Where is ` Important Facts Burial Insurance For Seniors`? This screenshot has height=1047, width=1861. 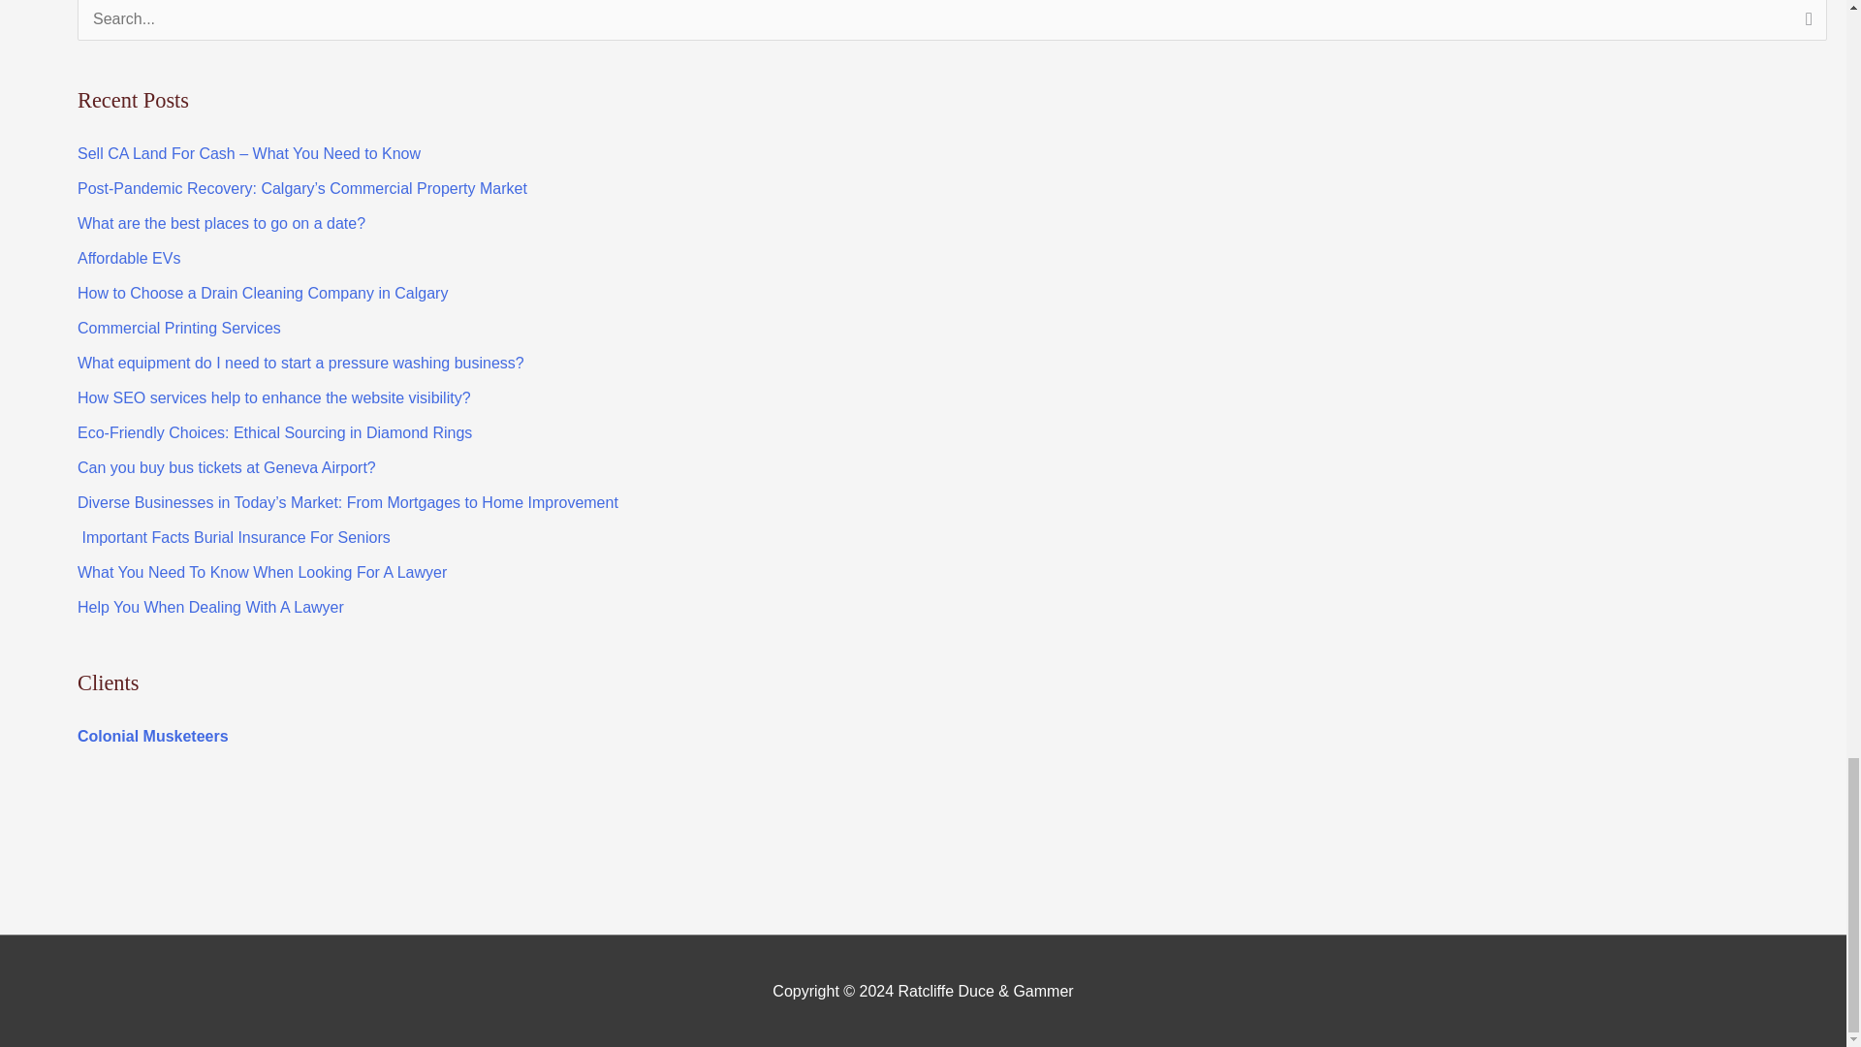  Important Facts Burial Insurance For Seniors is located at coordinates (235, 537).